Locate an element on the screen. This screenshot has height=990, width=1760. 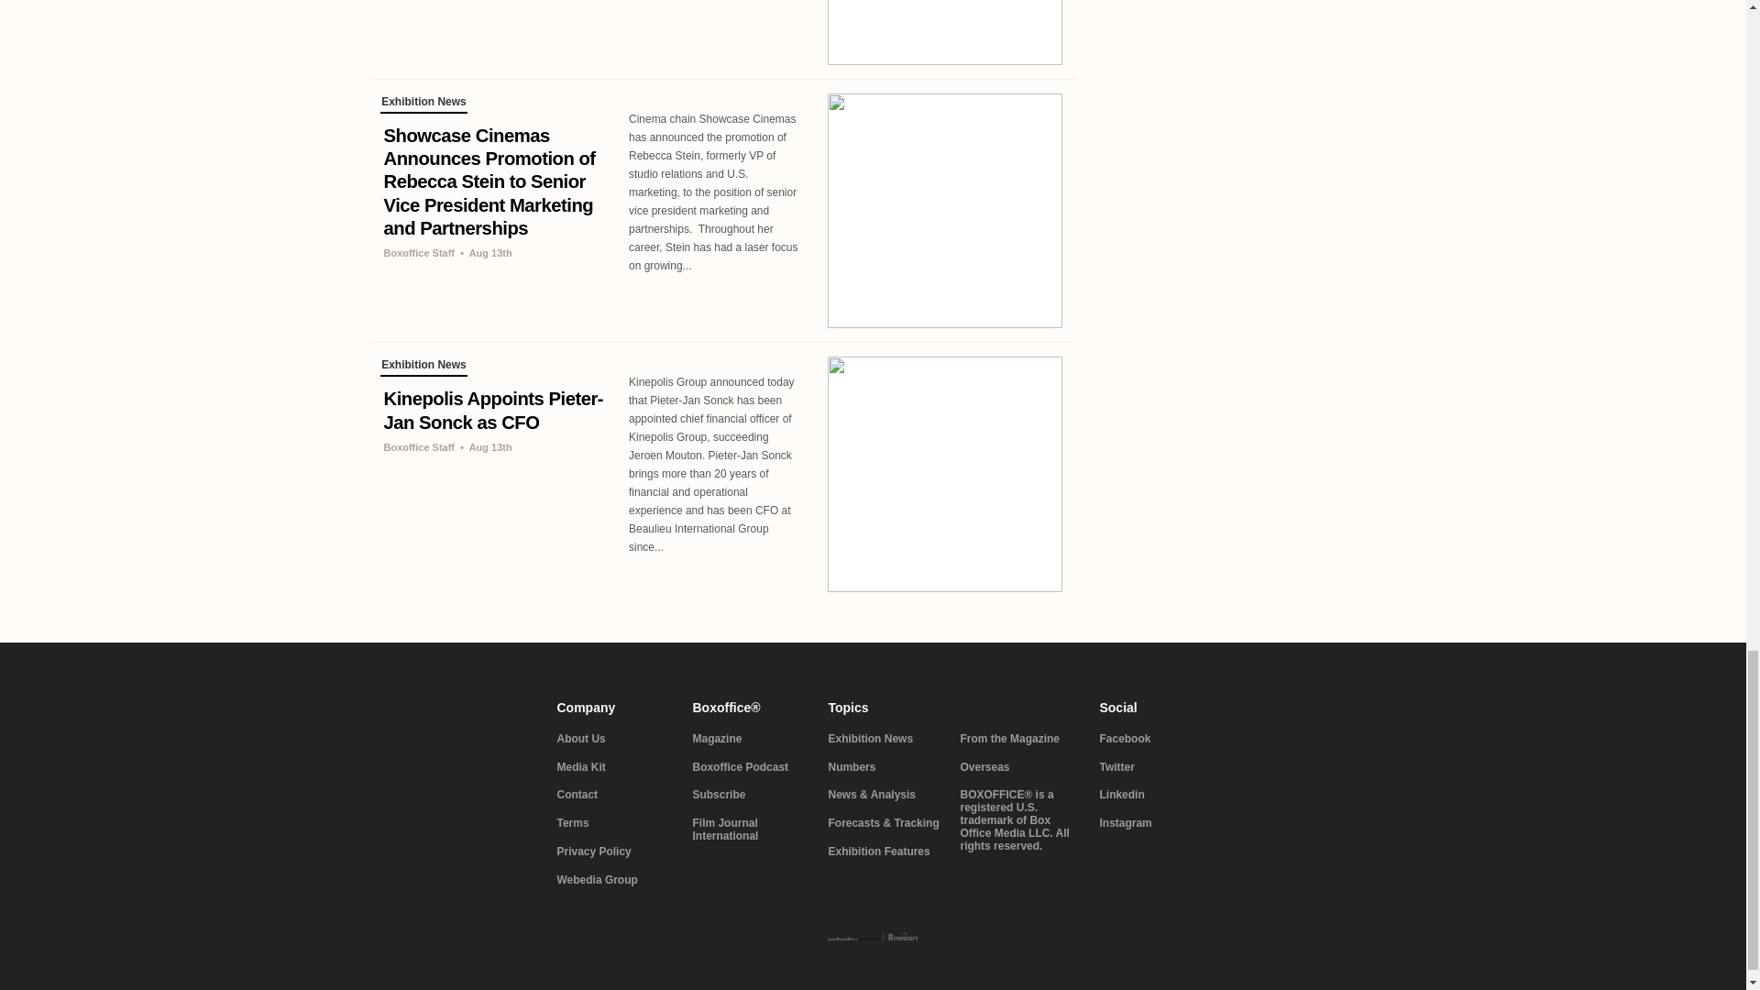
Privacy Policy is located at coordinates (614, 852).